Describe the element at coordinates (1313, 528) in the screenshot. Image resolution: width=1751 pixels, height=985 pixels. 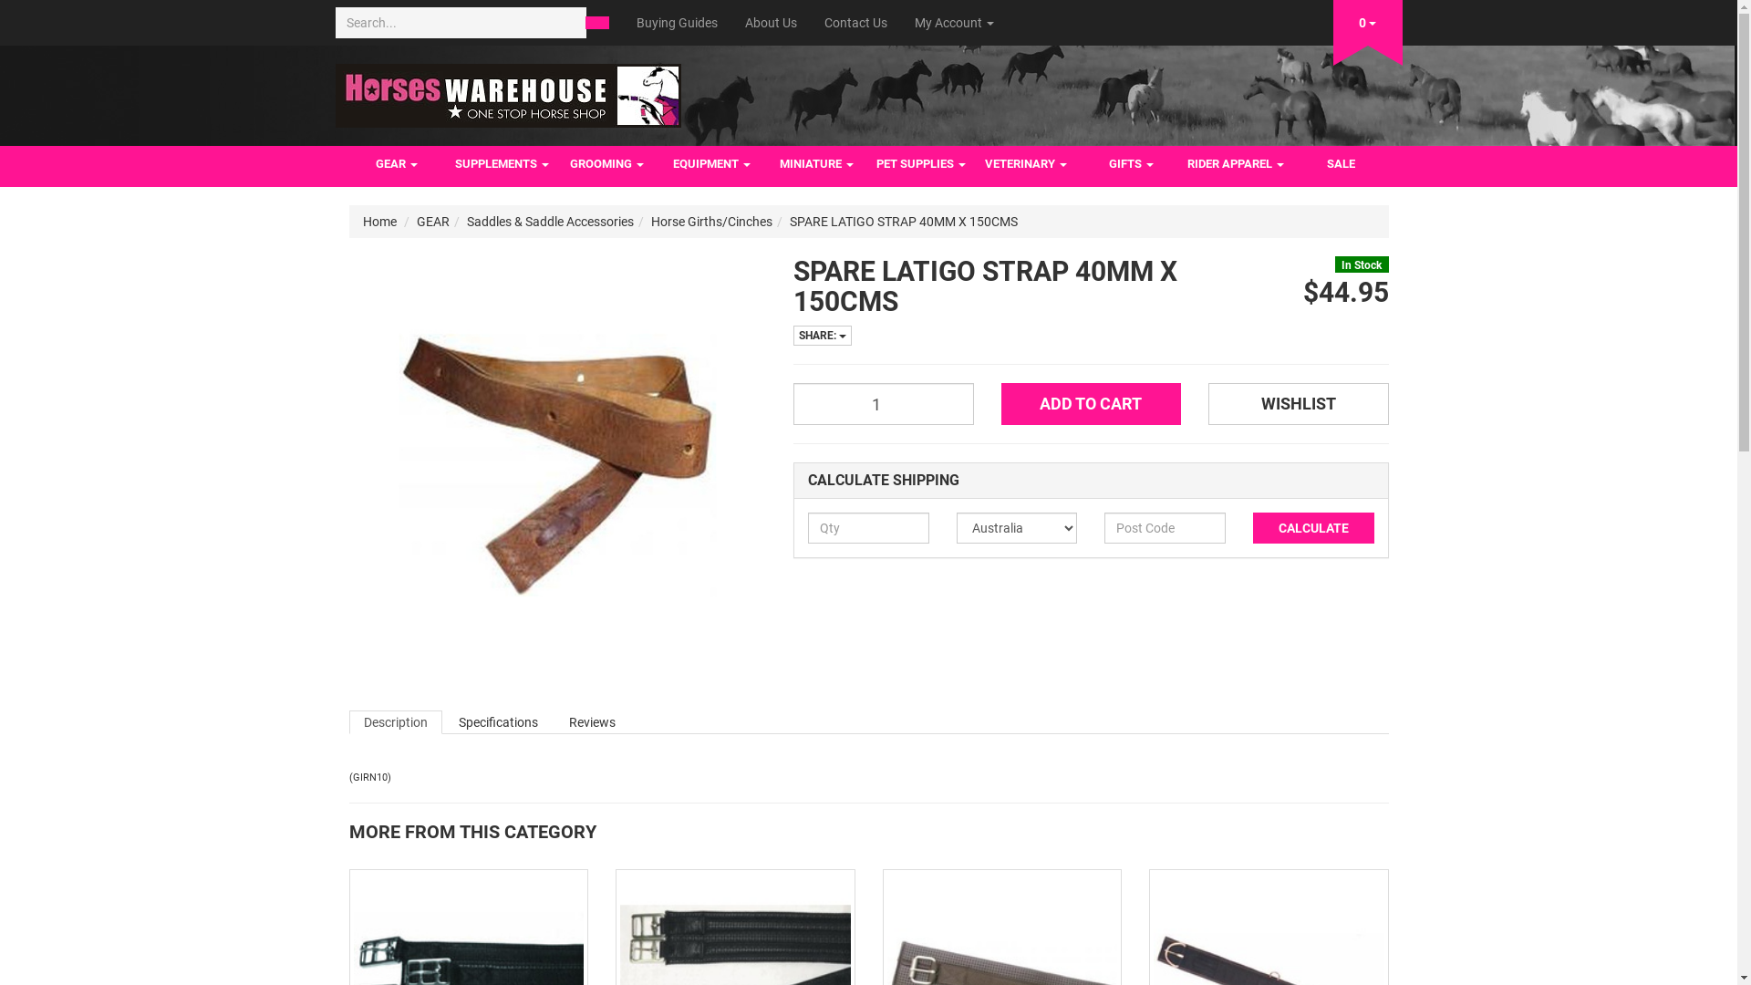
I see `CALCULATE` at that location.